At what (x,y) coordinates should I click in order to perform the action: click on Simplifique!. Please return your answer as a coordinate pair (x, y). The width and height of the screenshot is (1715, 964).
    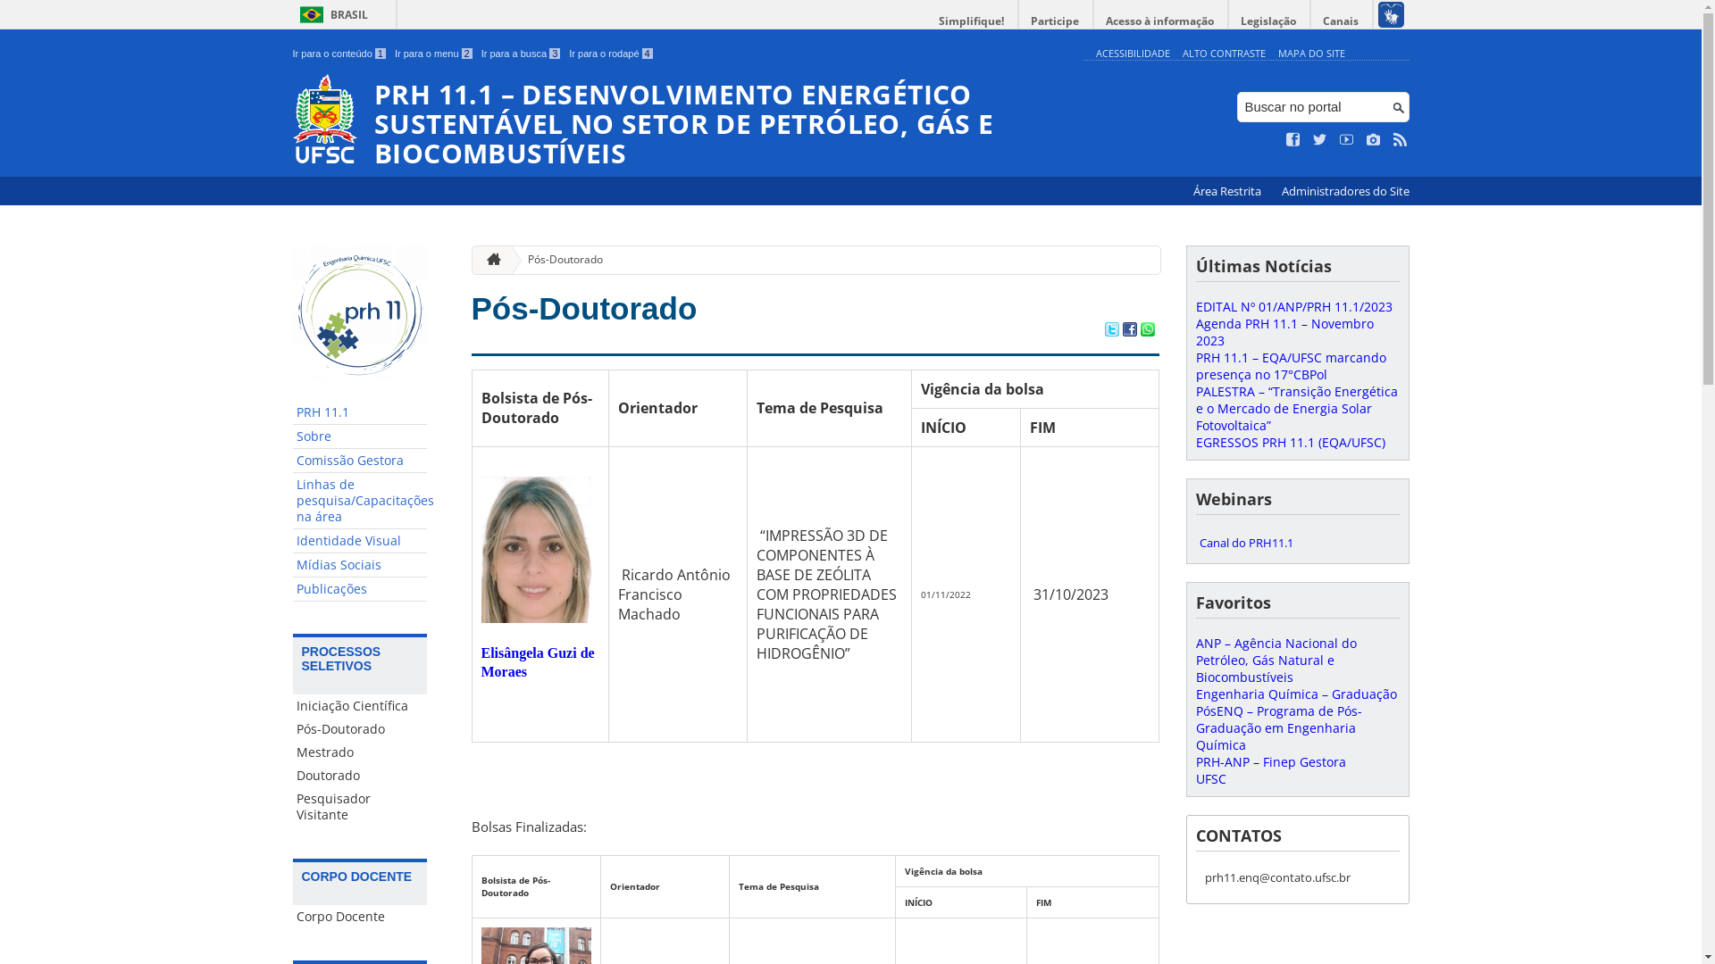
    Looking at the image, I should click on (972, 21).